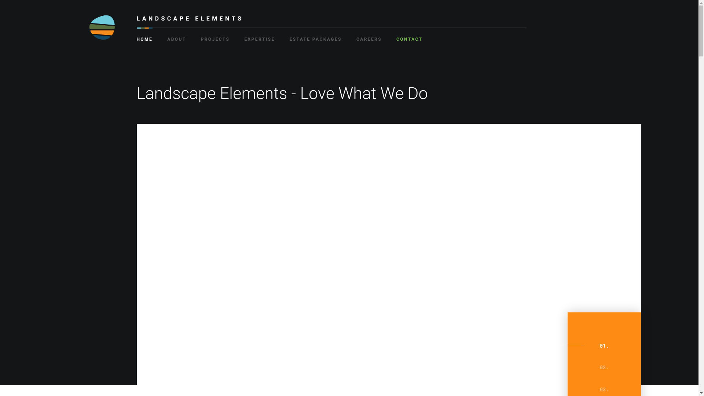 Image resolution: width=704 pixels, height=396 pixels. I want to click on ABOUT, so click(176, 35).